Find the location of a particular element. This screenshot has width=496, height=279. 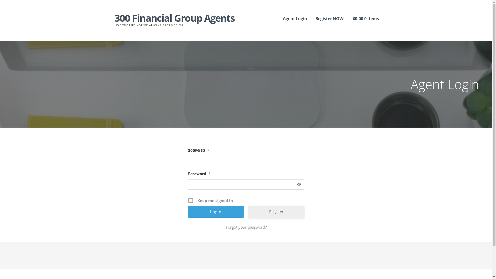

Login is located at coordinates (216, 212).